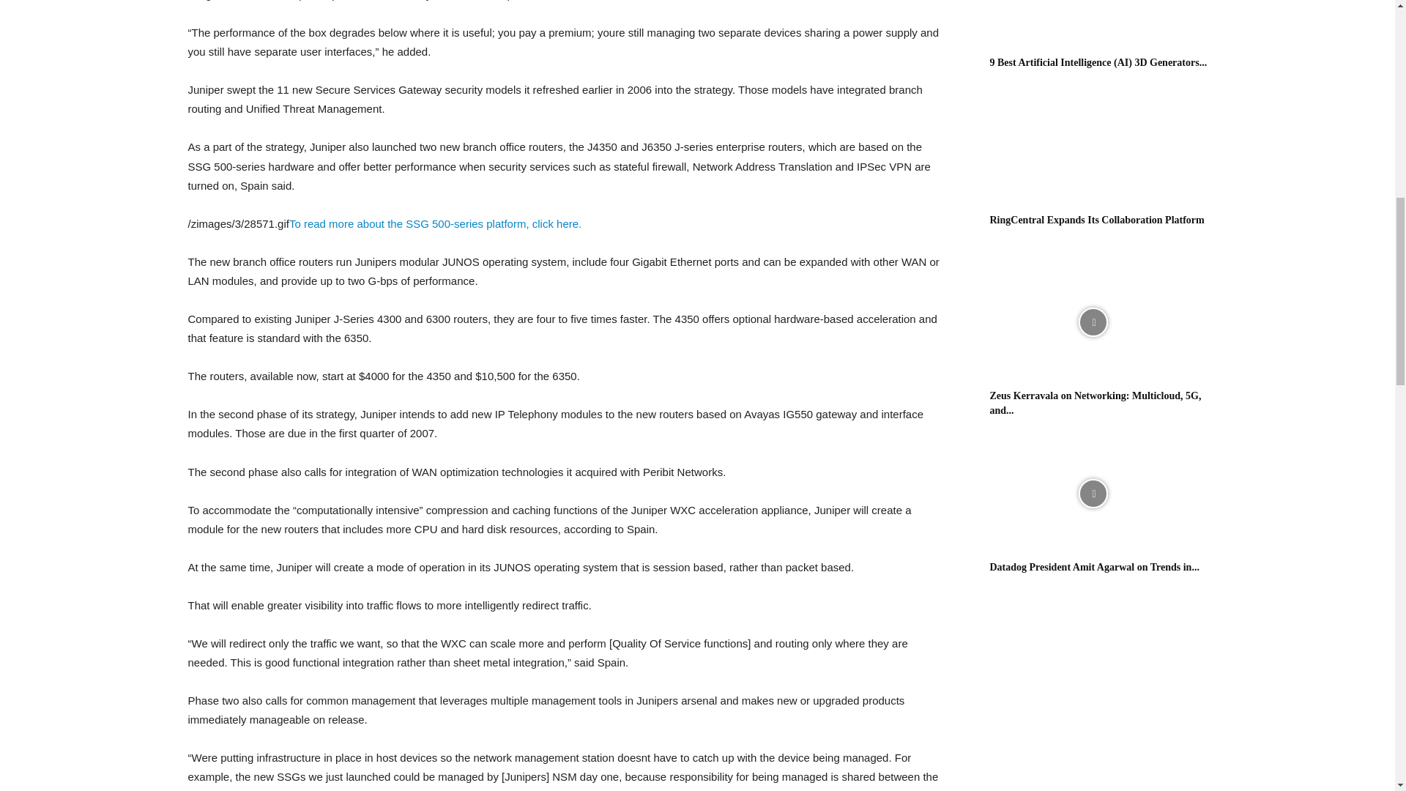 Image resolution: width=1406 pixels, height=791 pixels. I want to click on RingCentral Expands Its Collaboration Platform, so click(1097, 220).